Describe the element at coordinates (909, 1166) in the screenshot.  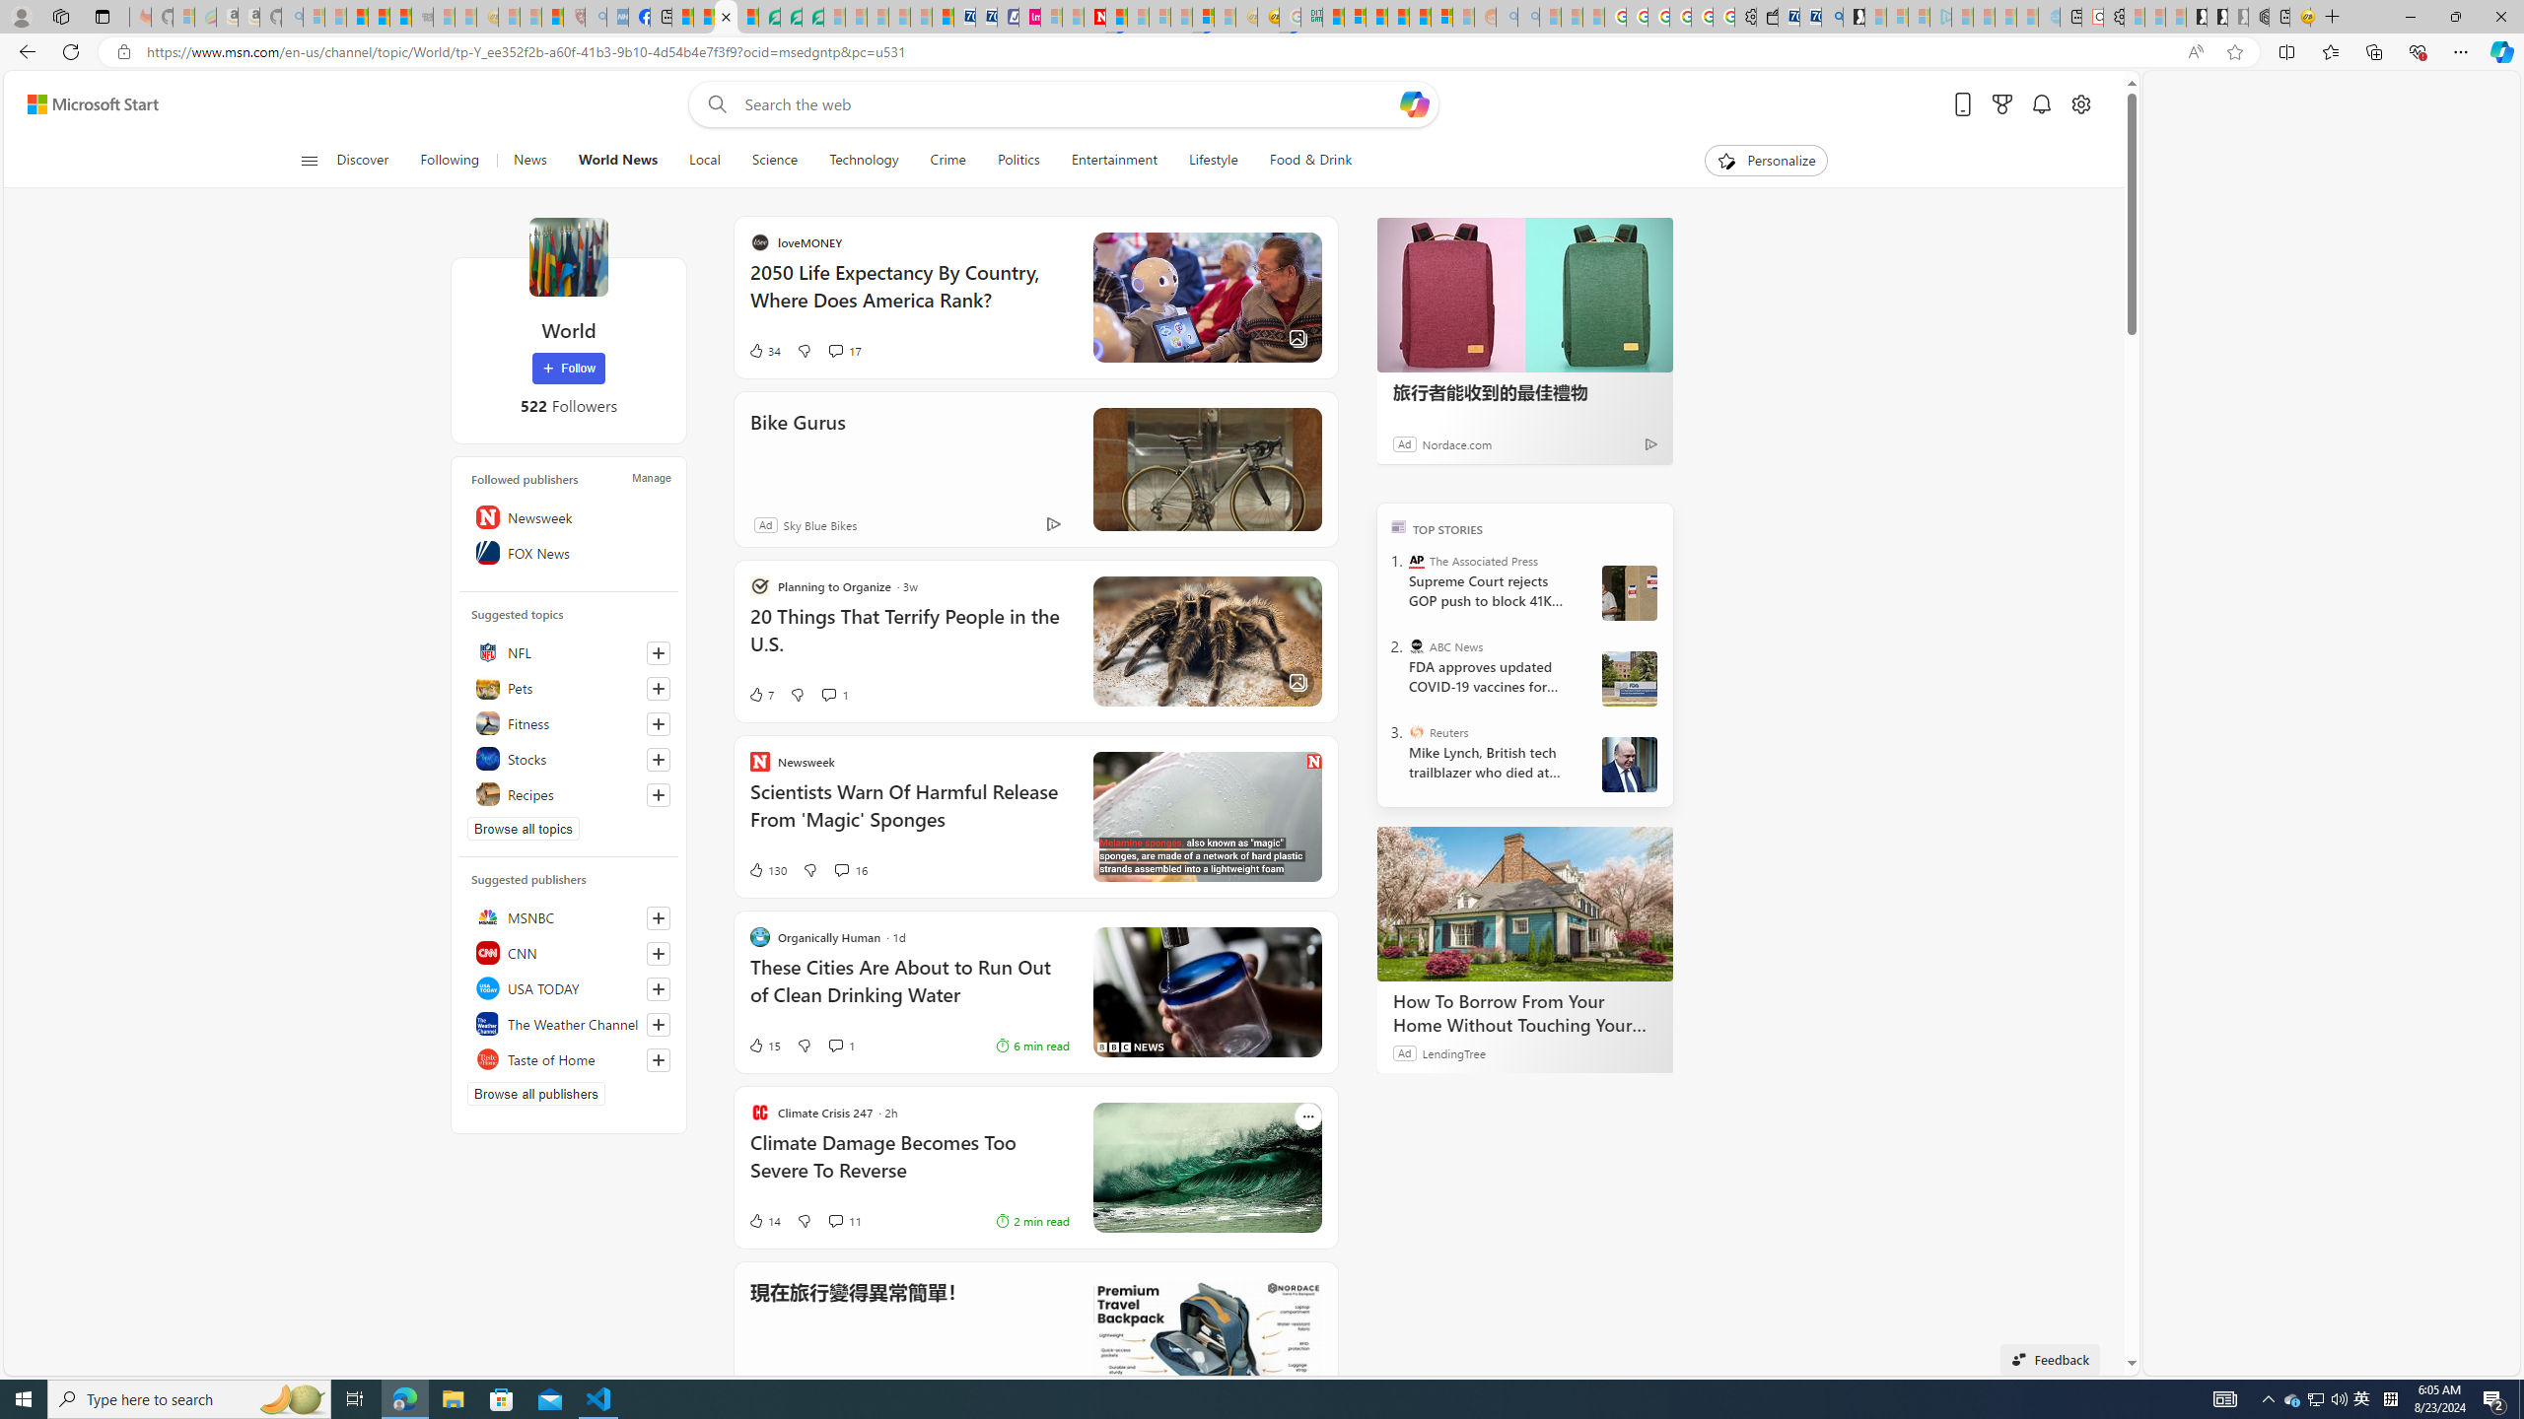
I see `Climate Damage Becomes Too Severe To Reverse` at that location.